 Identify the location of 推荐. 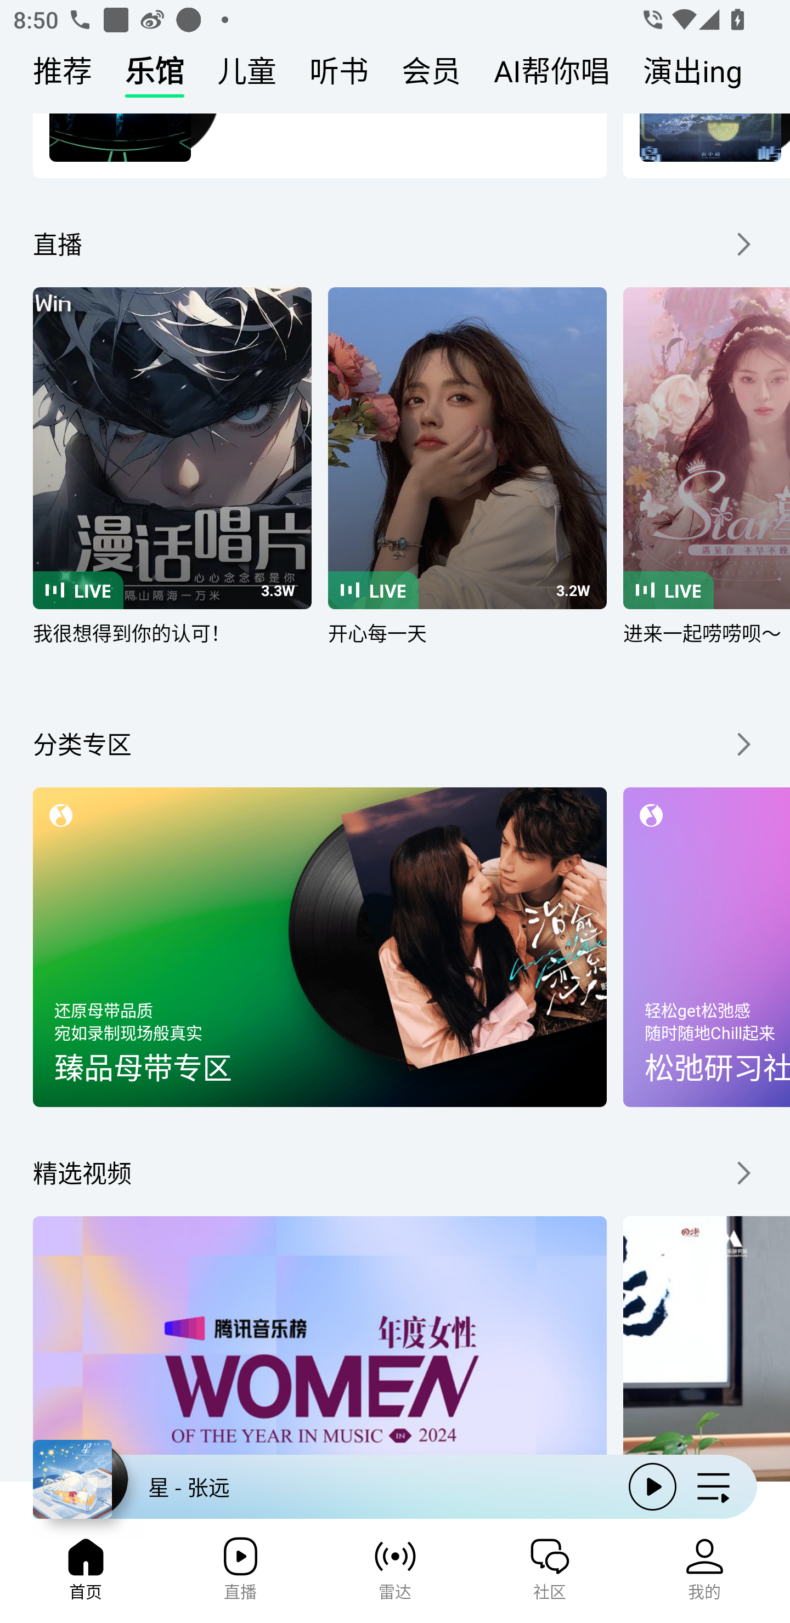
(63, 76).